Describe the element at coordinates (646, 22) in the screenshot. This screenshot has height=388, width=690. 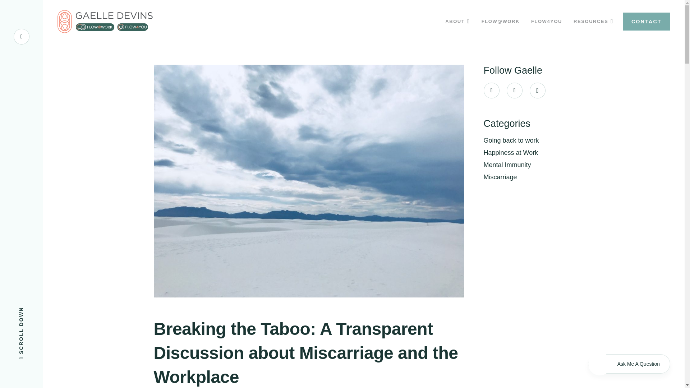
I see `CONTACT` at that location.